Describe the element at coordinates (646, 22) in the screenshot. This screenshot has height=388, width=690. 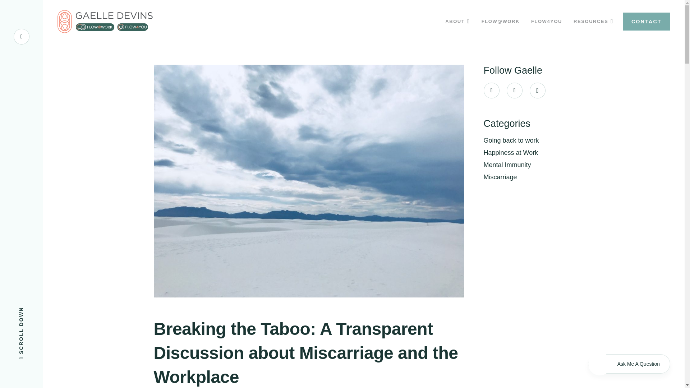
I see `CONTACT` at that location.